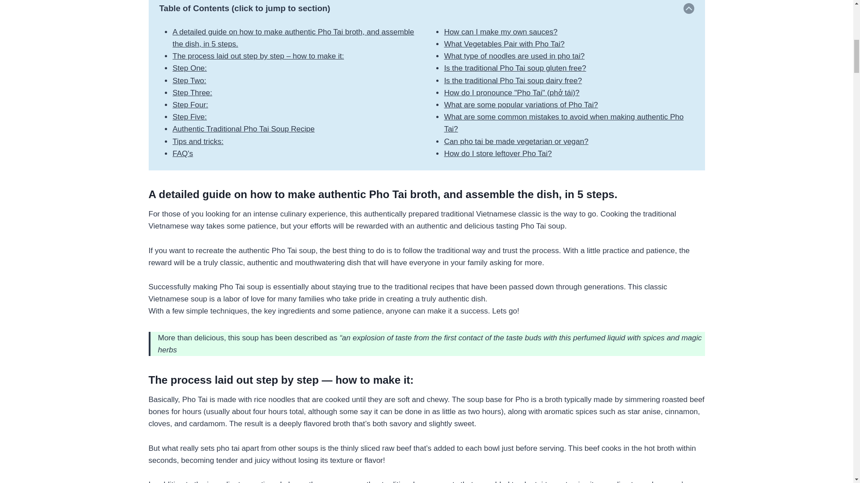  Describe the element at coordinates (244, 129) in the screenshot. I see `Authentic Traditional Pho Tai Soup Recipe` at that location.